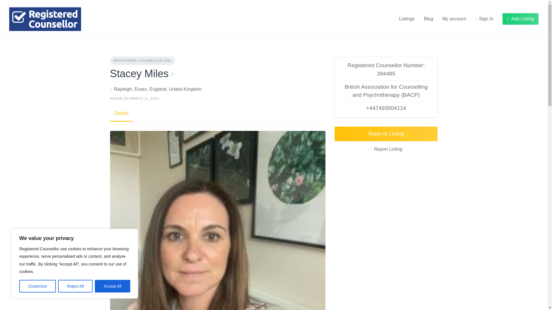  I want to click on Add Listing, so click(520, 19).